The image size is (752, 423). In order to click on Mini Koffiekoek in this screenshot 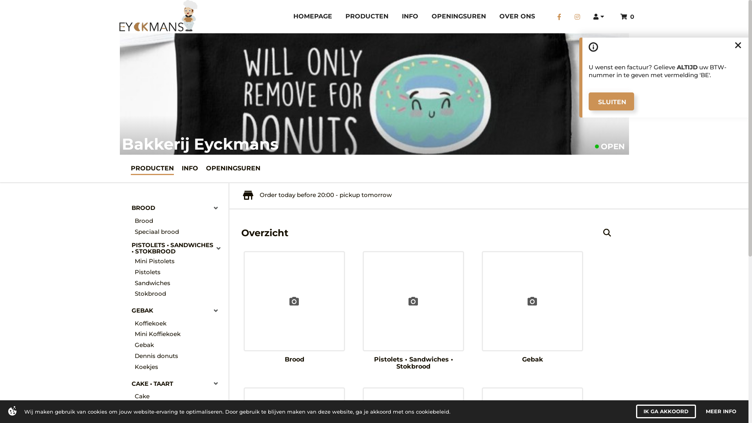, I will do `click(179, 334)`.